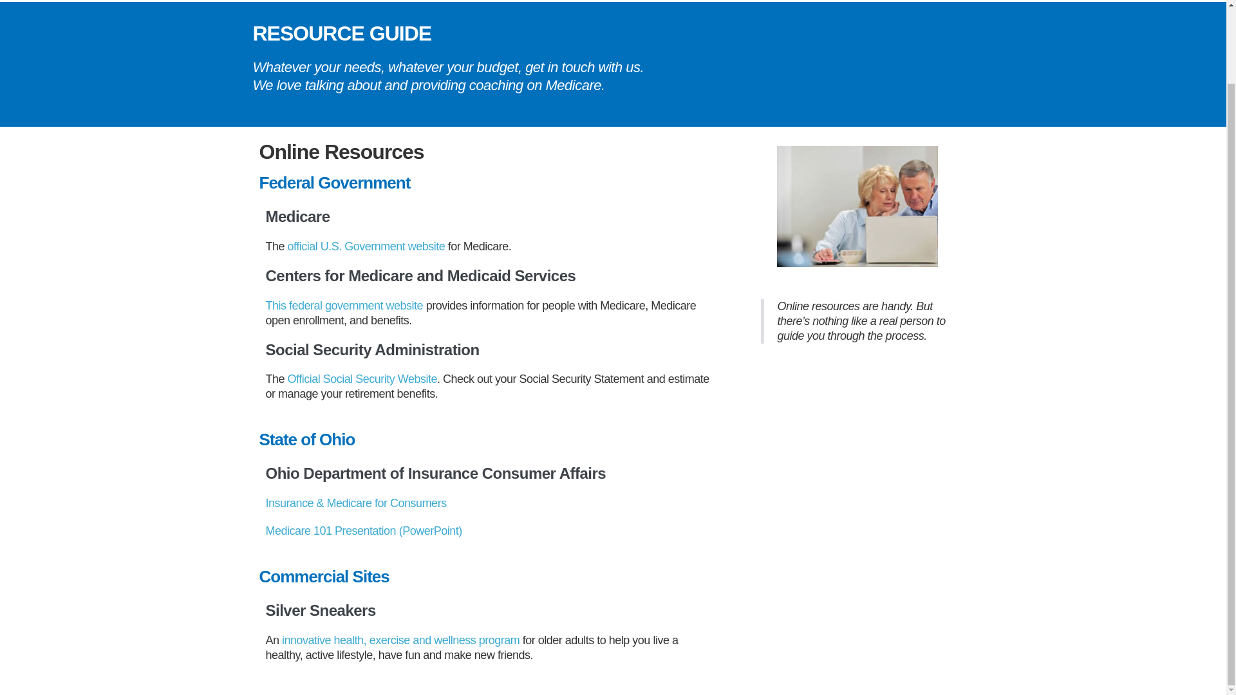 This screenshot has width=1236, height=695. Describe the element at coordinates (363, 530) in the screenshot. I see ` ODoI site ` at that location.